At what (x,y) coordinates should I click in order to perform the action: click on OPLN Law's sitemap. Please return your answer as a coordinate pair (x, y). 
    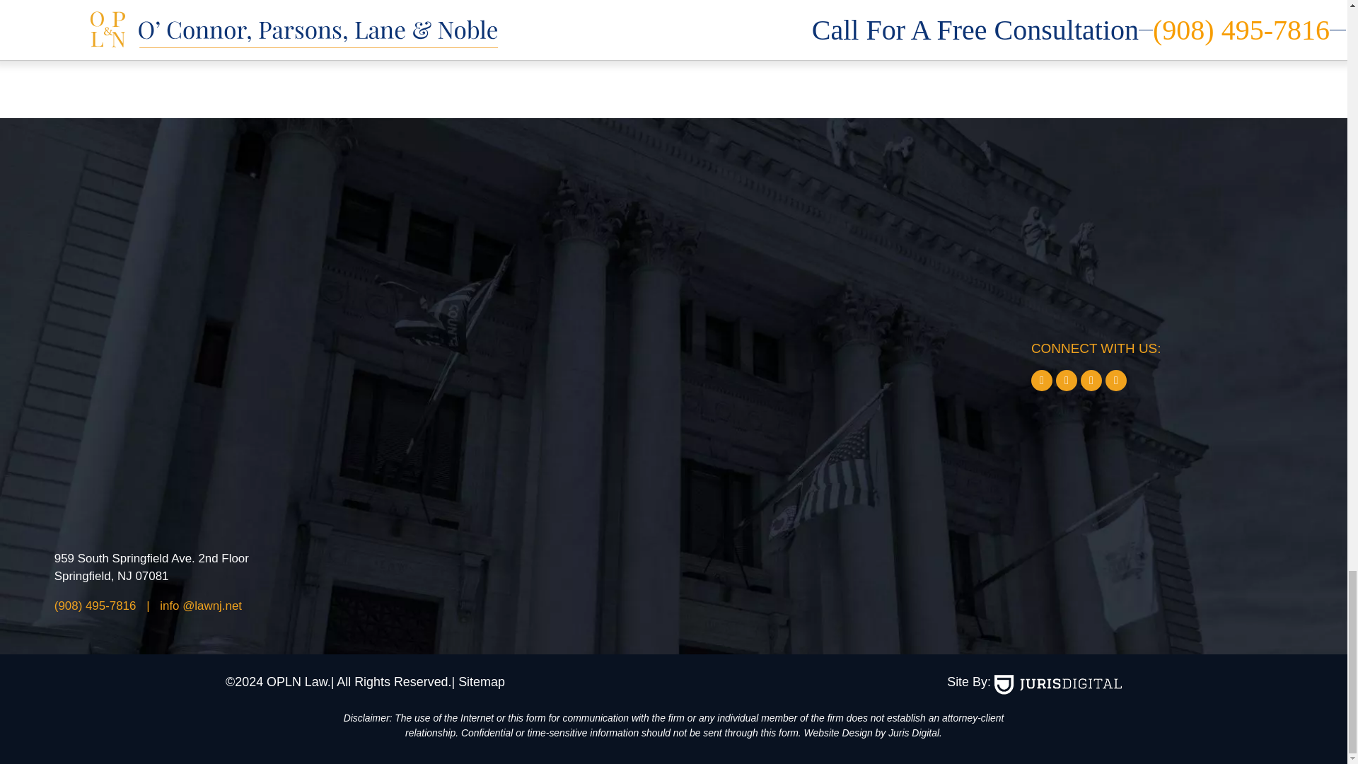
    Looking at the image, I should click on (478, 682).